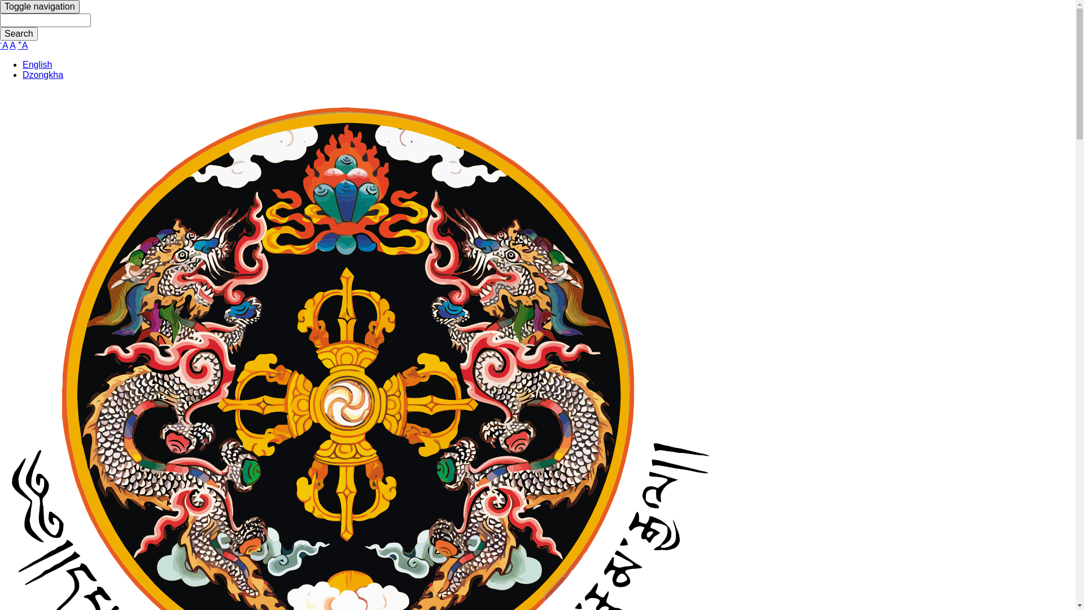 The height and width of the screenshot is (610, 1084). Describe the element at coordinates (37, 64) in the screenshot. I see `English` at that location.